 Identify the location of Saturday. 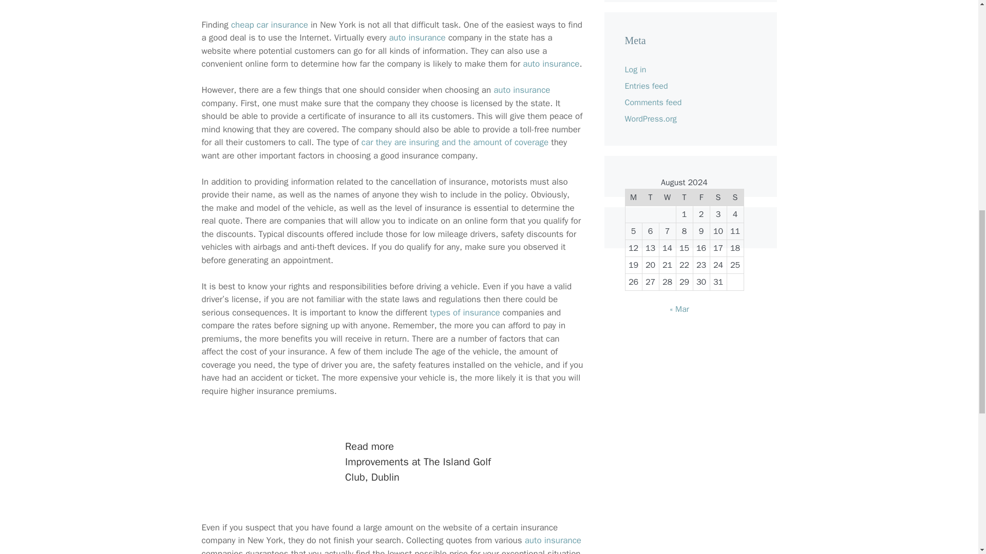
(718, 197).